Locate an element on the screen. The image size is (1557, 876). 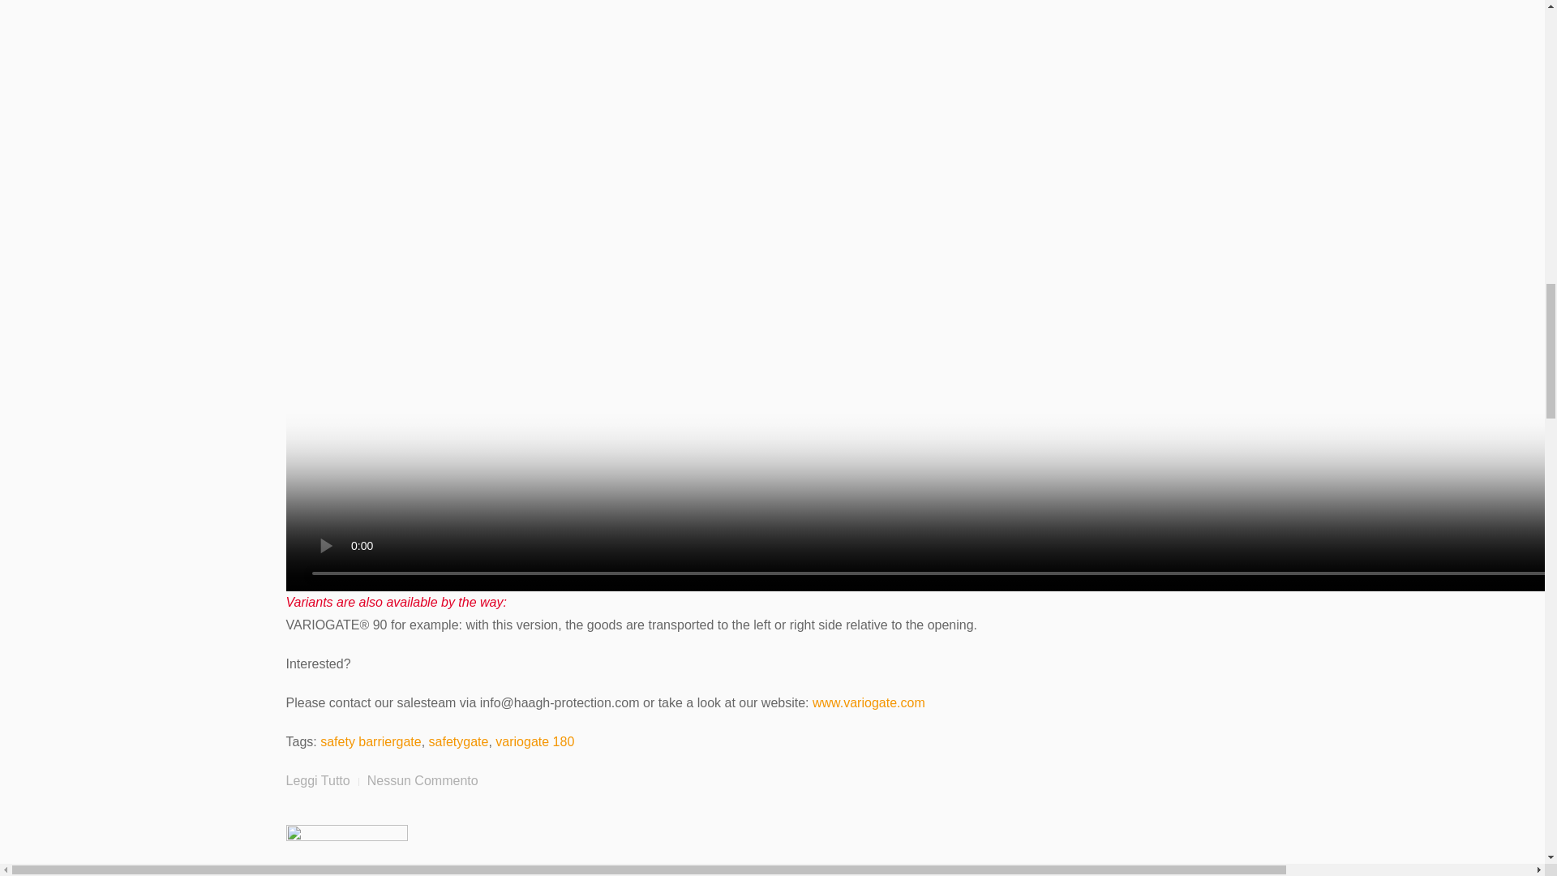
Nessun Commento is located at coordinates (422, 781).